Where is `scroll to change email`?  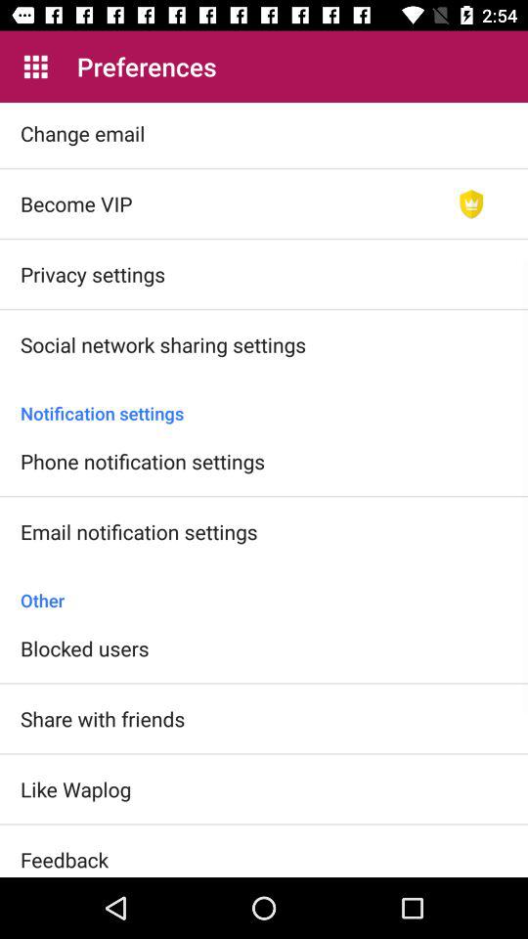
scroll to change email is located at coordinates (82, 133).